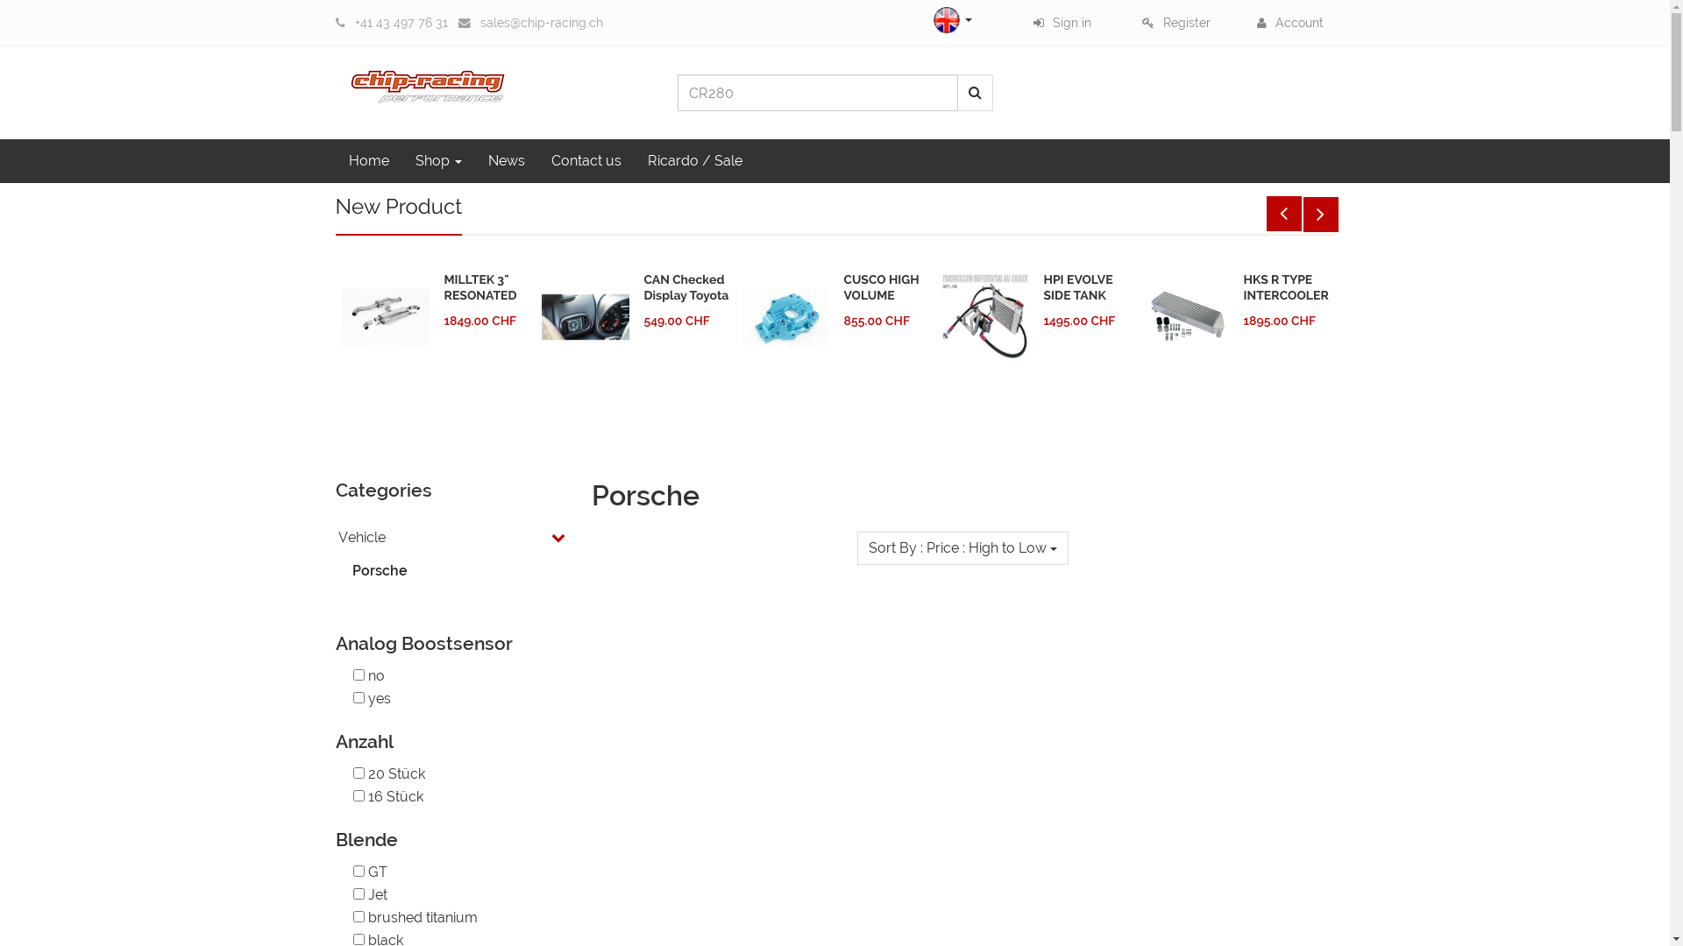 This screenshot has height=946, width=1683. I want to click on MILLTEK 3" RESONATED OPF BACK EXHAUST GR YARIS, so click(482, 310).